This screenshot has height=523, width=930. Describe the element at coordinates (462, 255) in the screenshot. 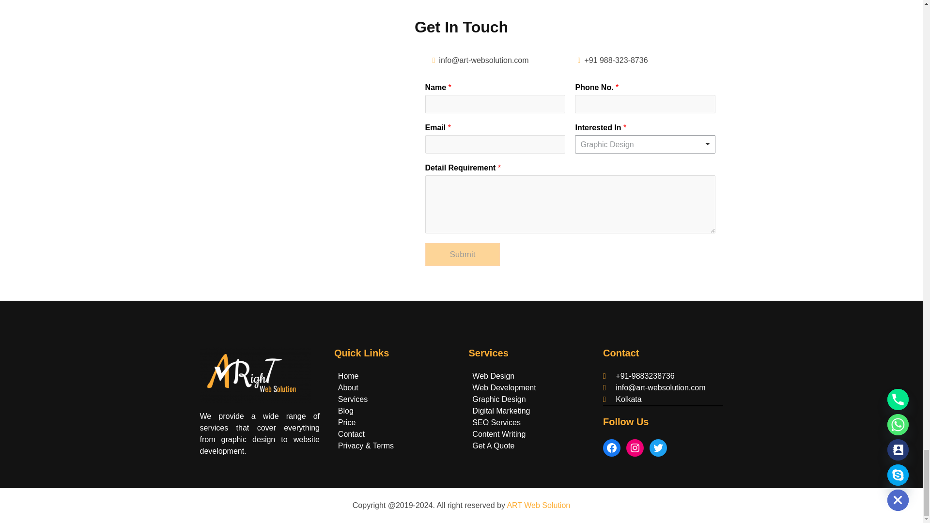

I see `Submit` at that location.